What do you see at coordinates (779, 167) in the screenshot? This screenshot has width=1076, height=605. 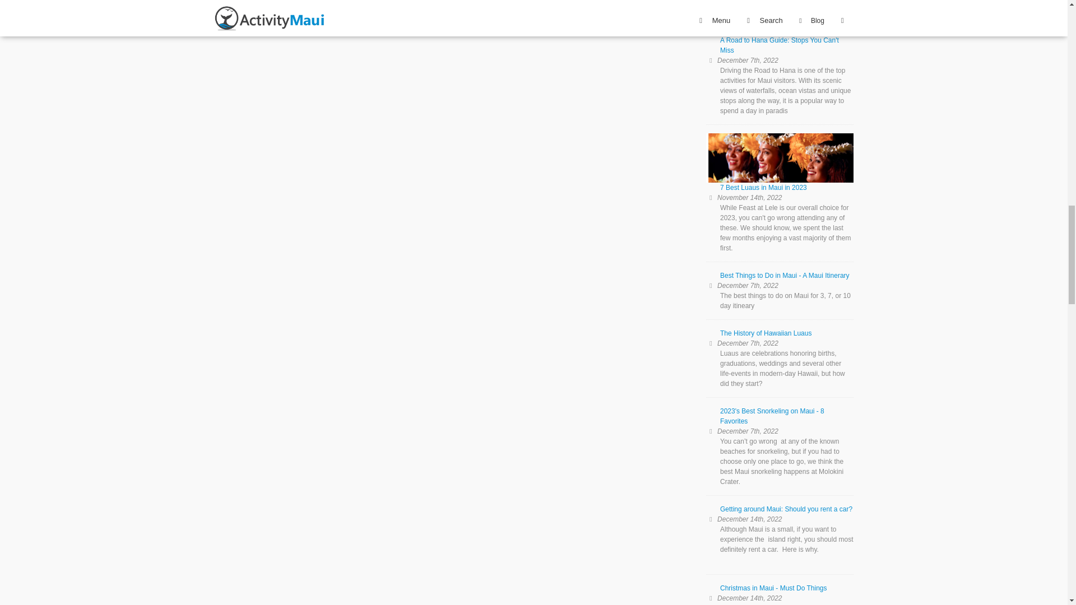 I see `7 Best Luaus in Maui in 2023` at bounding box center [779, 167].